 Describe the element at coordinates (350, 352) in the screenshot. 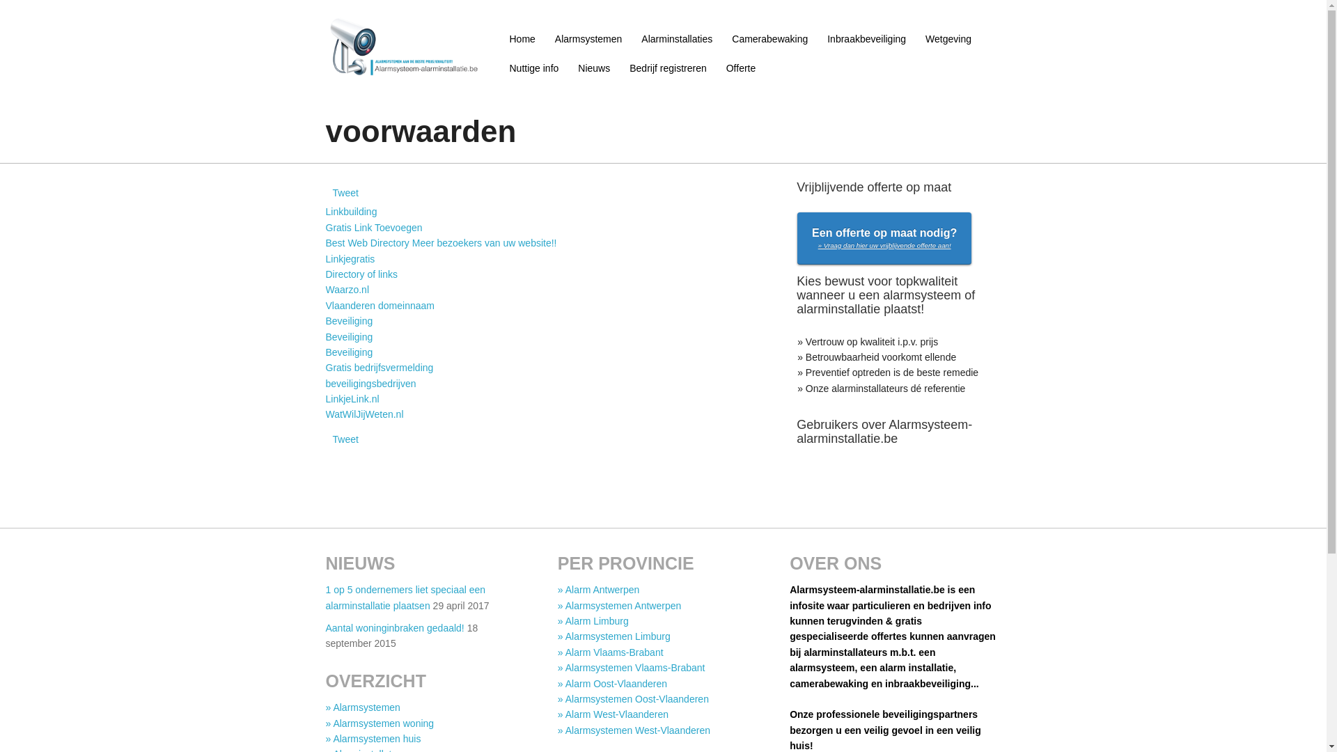

I see `Beveiliging` at that location.